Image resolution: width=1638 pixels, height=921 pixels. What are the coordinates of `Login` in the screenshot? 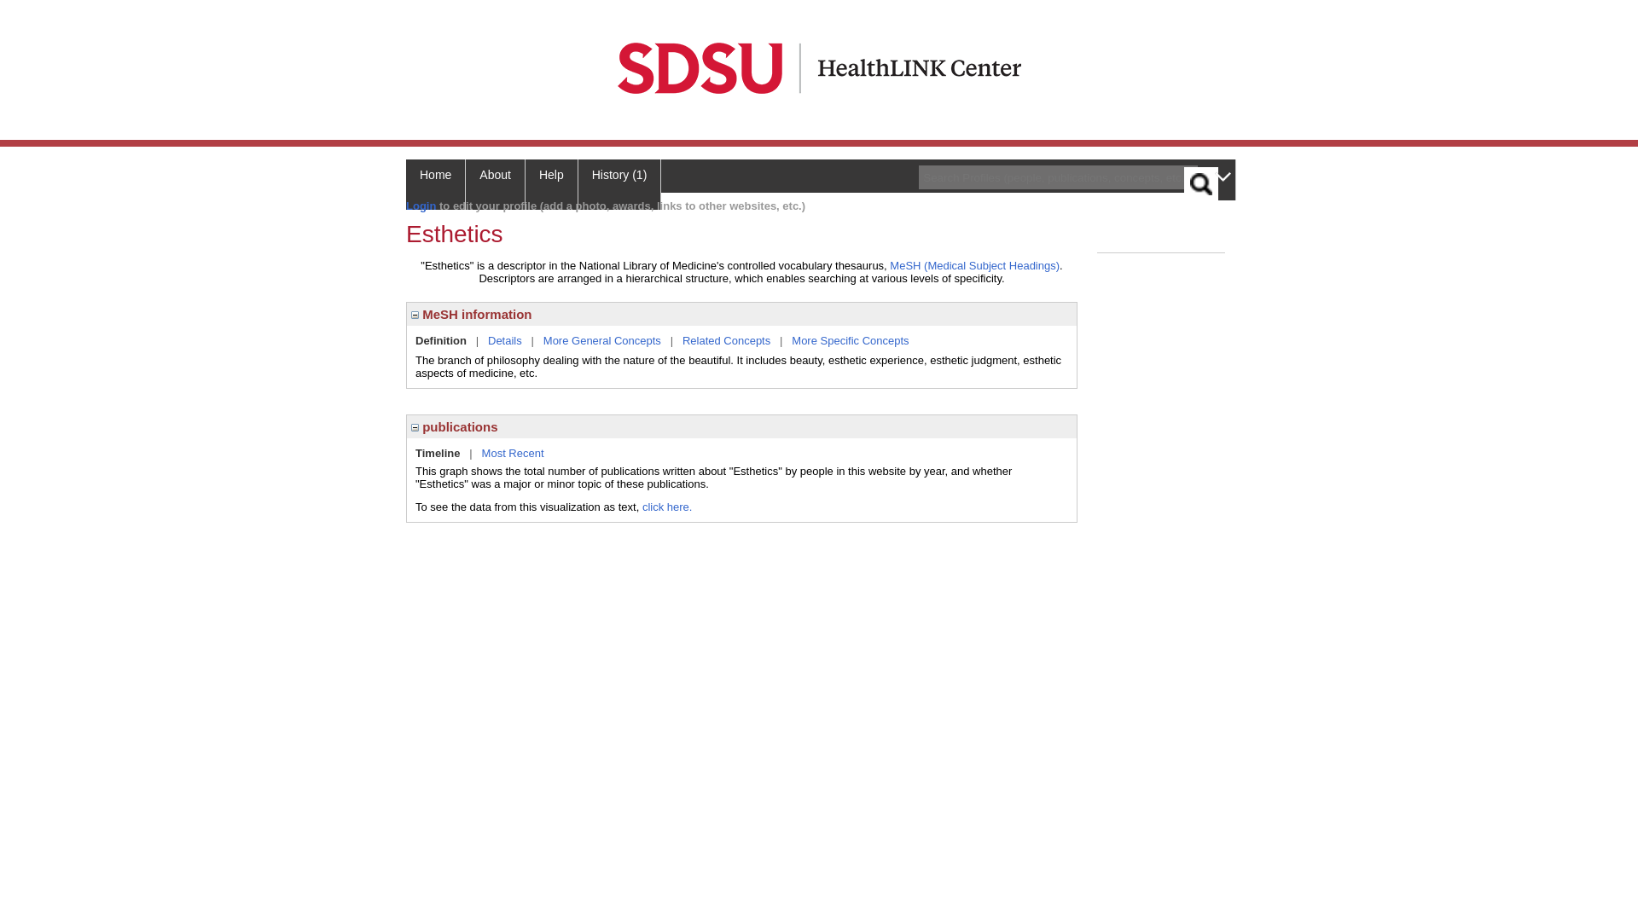 It's located at (421, 206).